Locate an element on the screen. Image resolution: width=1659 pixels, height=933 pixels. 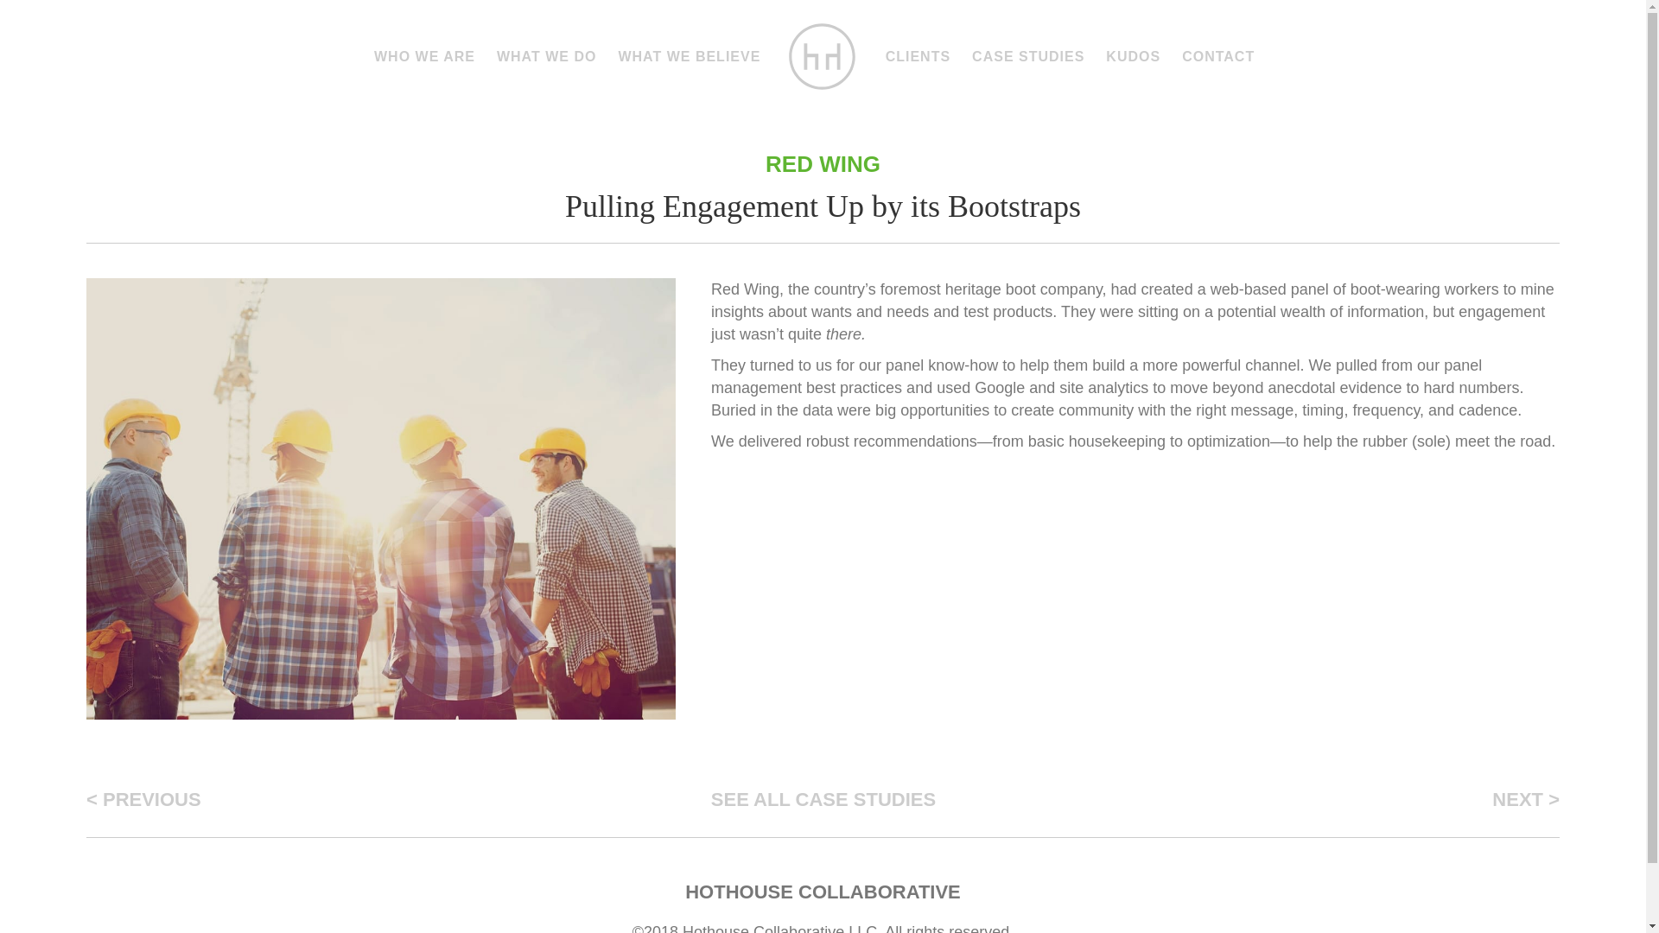
CASE STUDIES is located at coordinates (1028, 57).